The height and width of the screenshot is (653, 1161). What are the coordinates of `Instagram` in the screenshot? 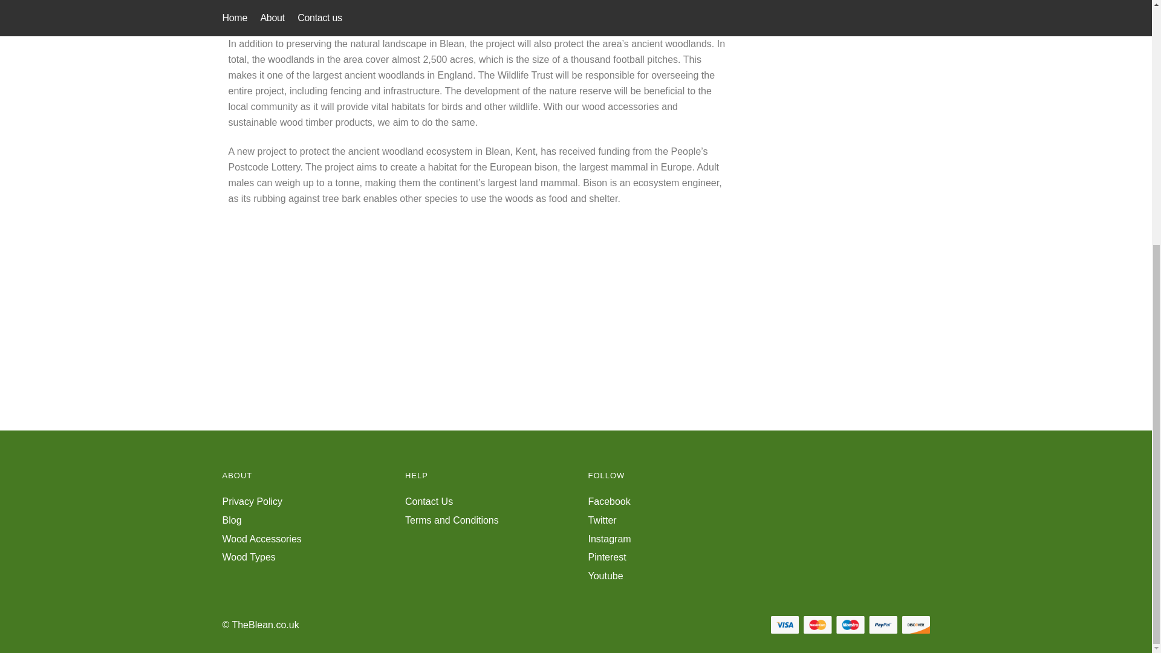 It's located at (608, 539).